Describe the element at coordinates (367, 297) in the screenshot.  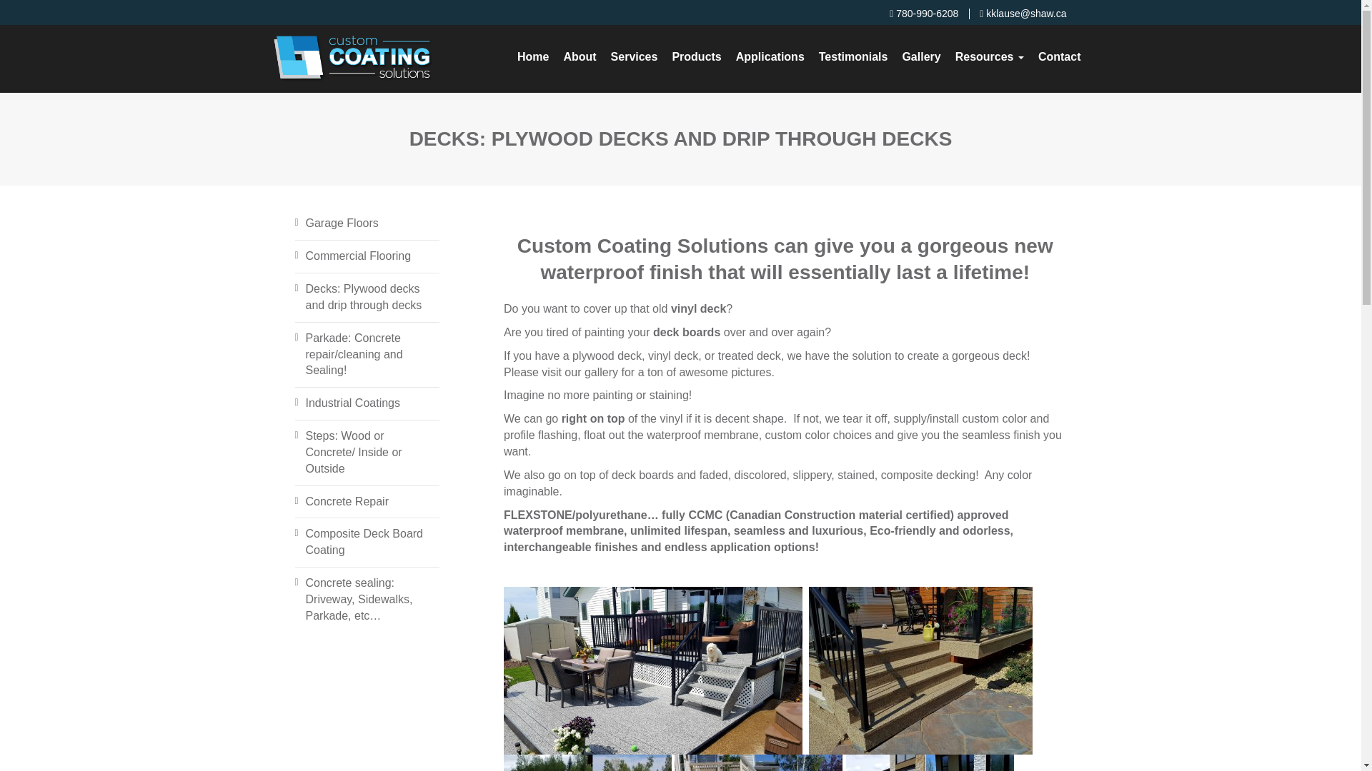
I see `Decks: Plywood decks and drip through decks` at that location.